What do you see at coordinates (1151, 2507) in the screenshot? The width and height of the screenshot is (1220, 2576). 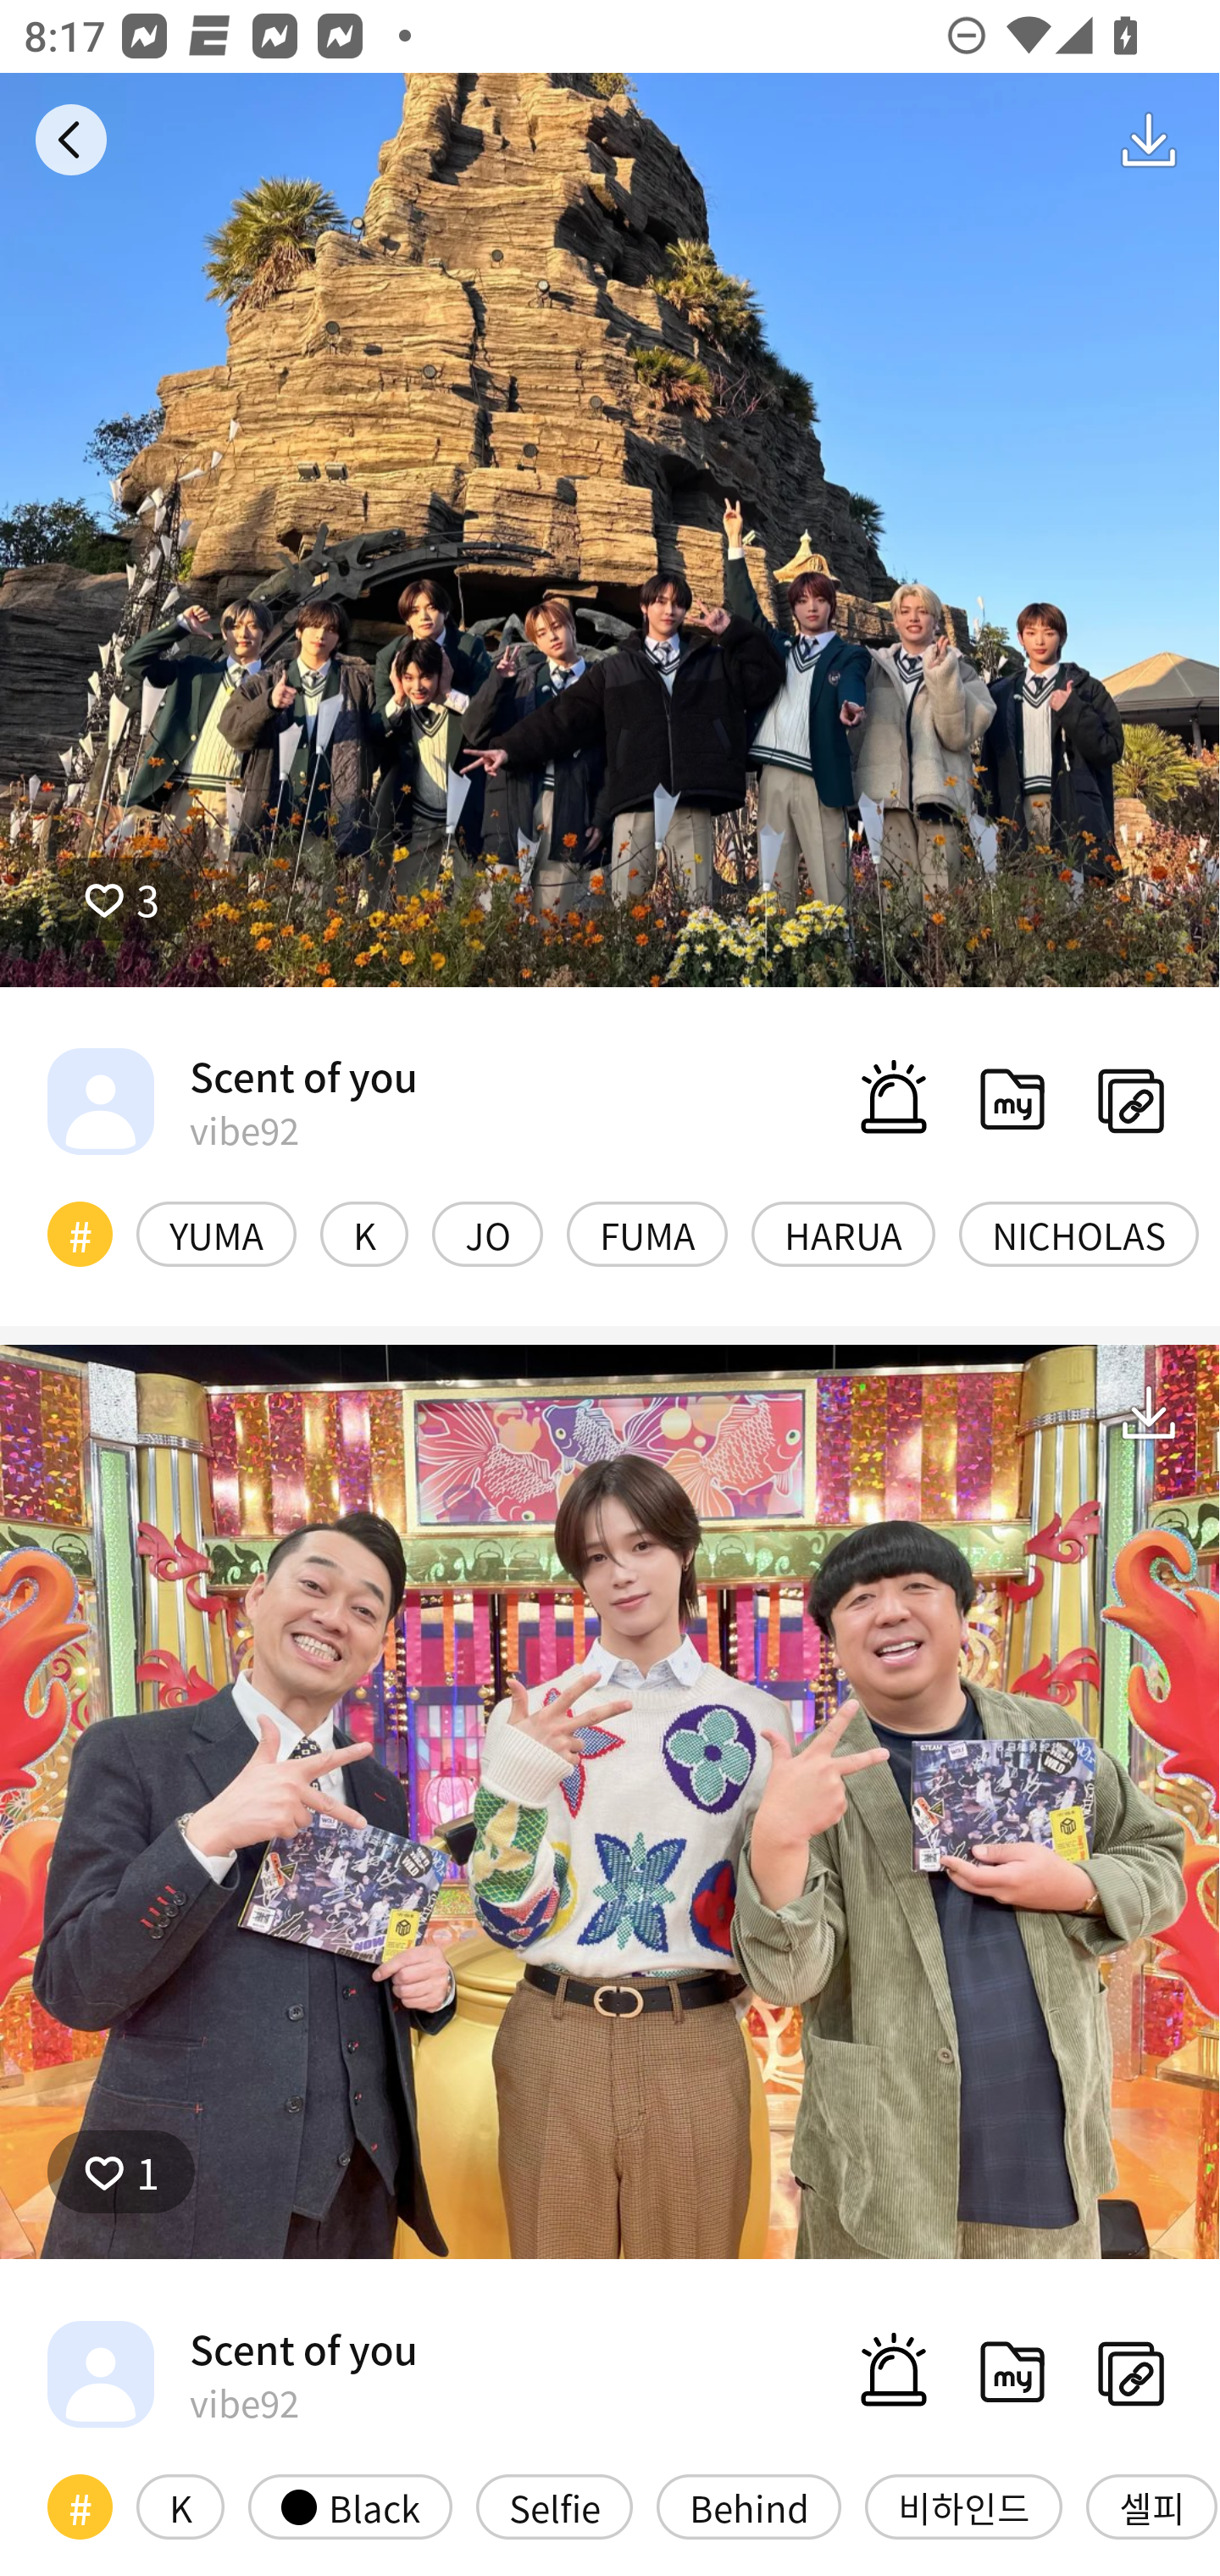 I see `셀피` at bounding box center [1151, 2507].